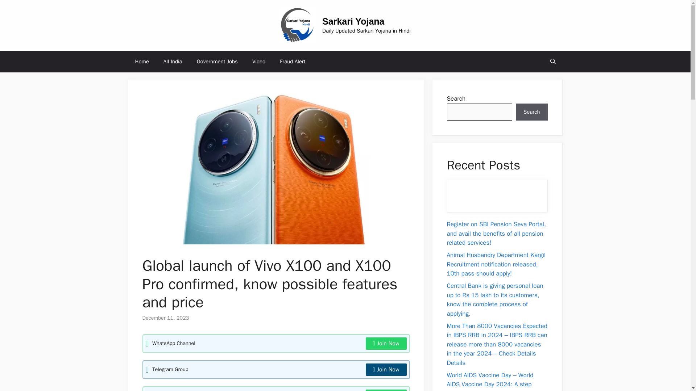 The width and height of the screenshot is (696, 391). Describe the element at coordinates (386, 369) in the screenshot. I see `Join Now` at that location.